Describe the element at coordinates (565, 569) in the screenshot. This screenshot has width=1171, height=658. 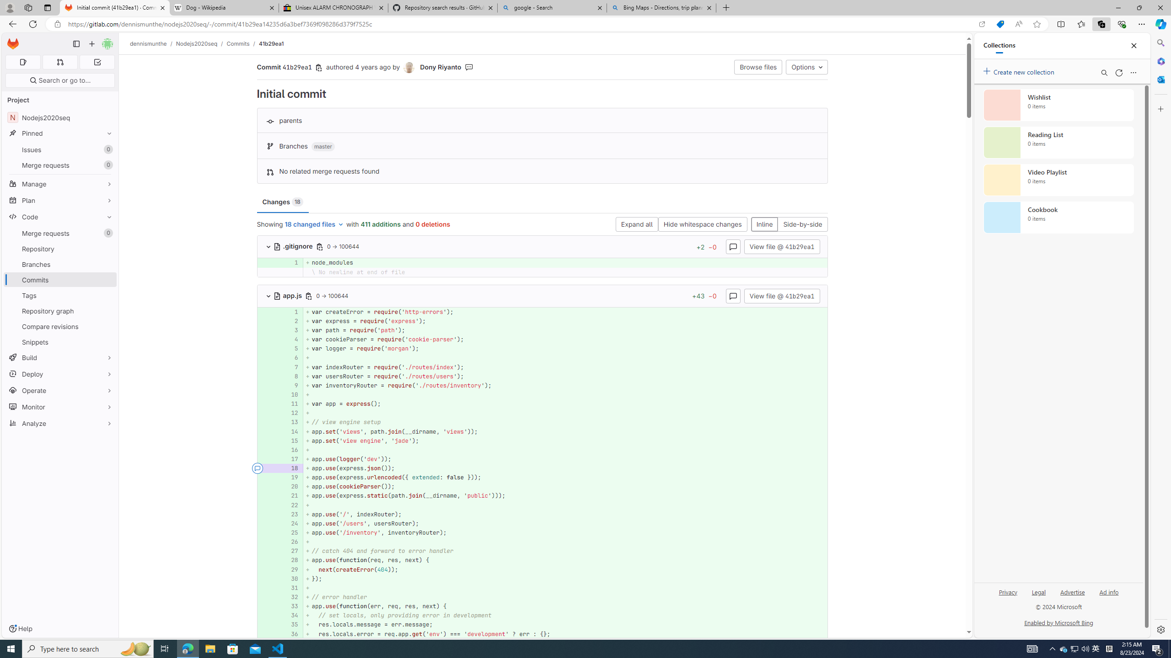
I see `+ next(createError(404)); ` at that location.